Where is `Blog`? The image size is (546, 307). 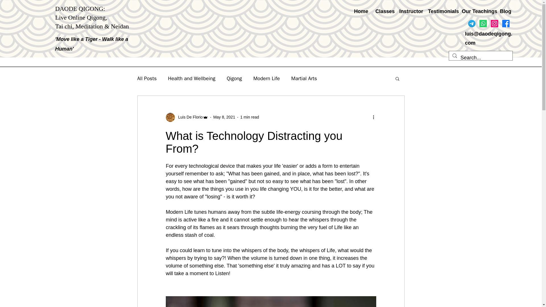
Blog is located at coordinates (504, 11).